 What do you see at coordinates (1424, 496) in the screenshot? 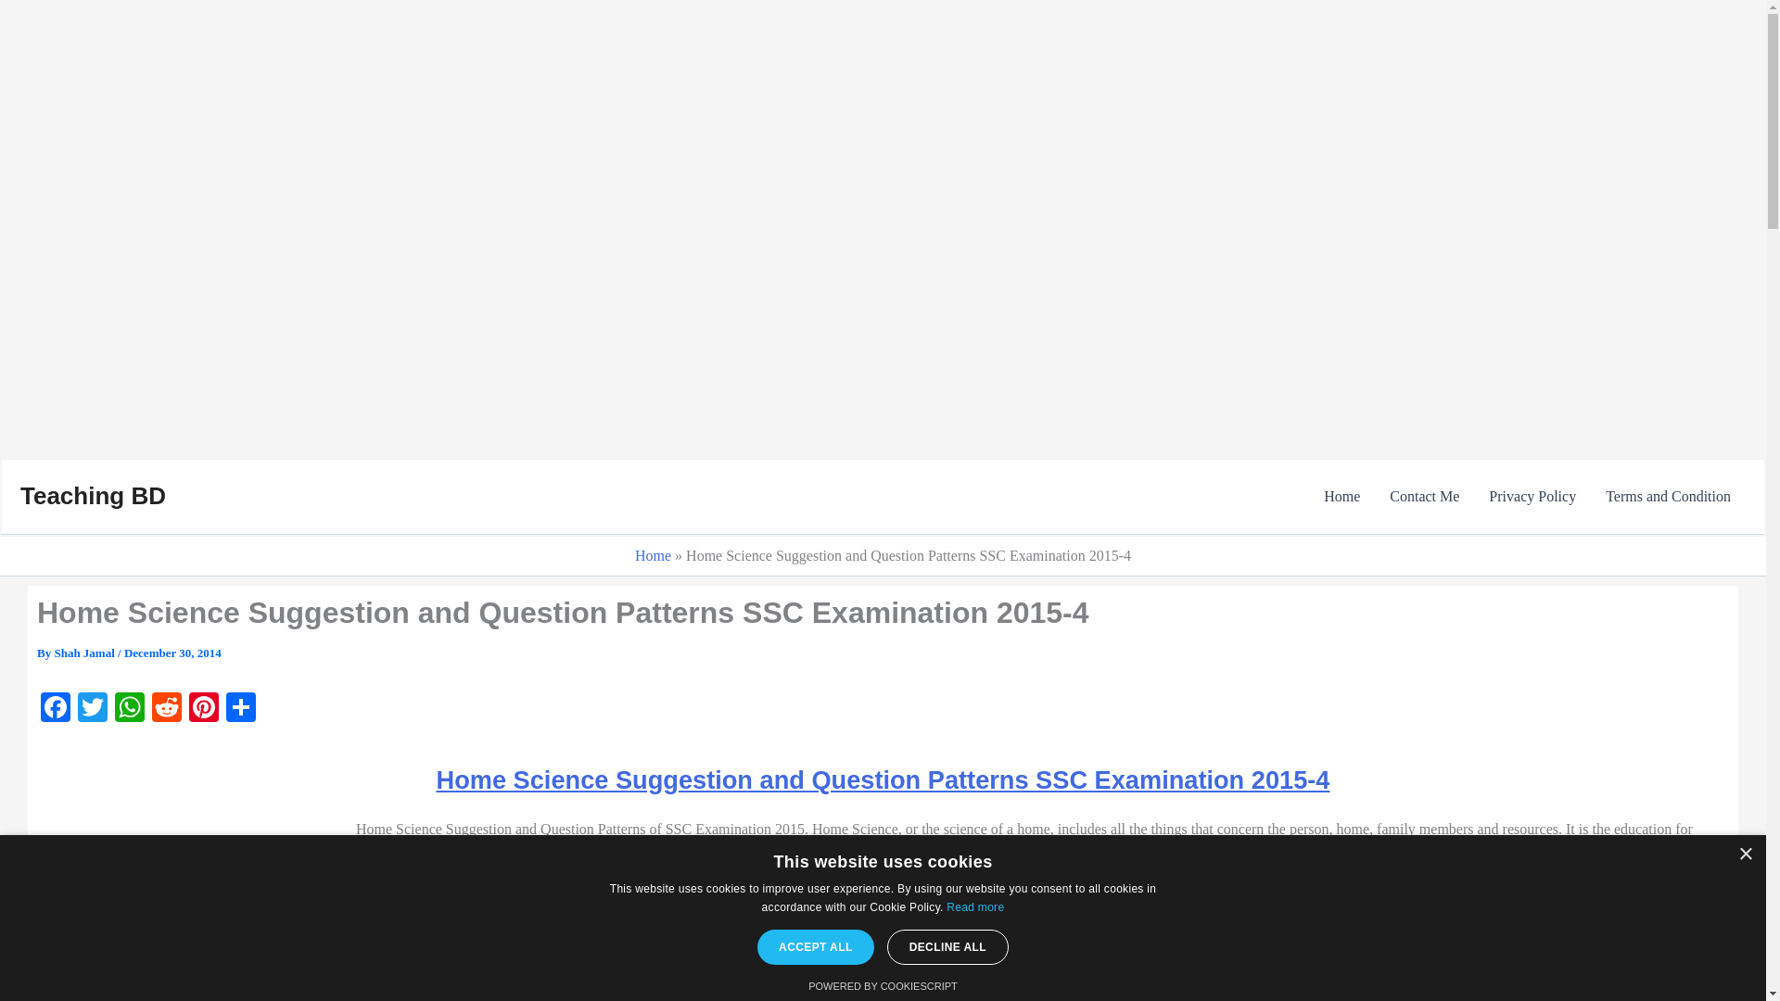
I see `Contact Me` at bounding box center [1424, 496].